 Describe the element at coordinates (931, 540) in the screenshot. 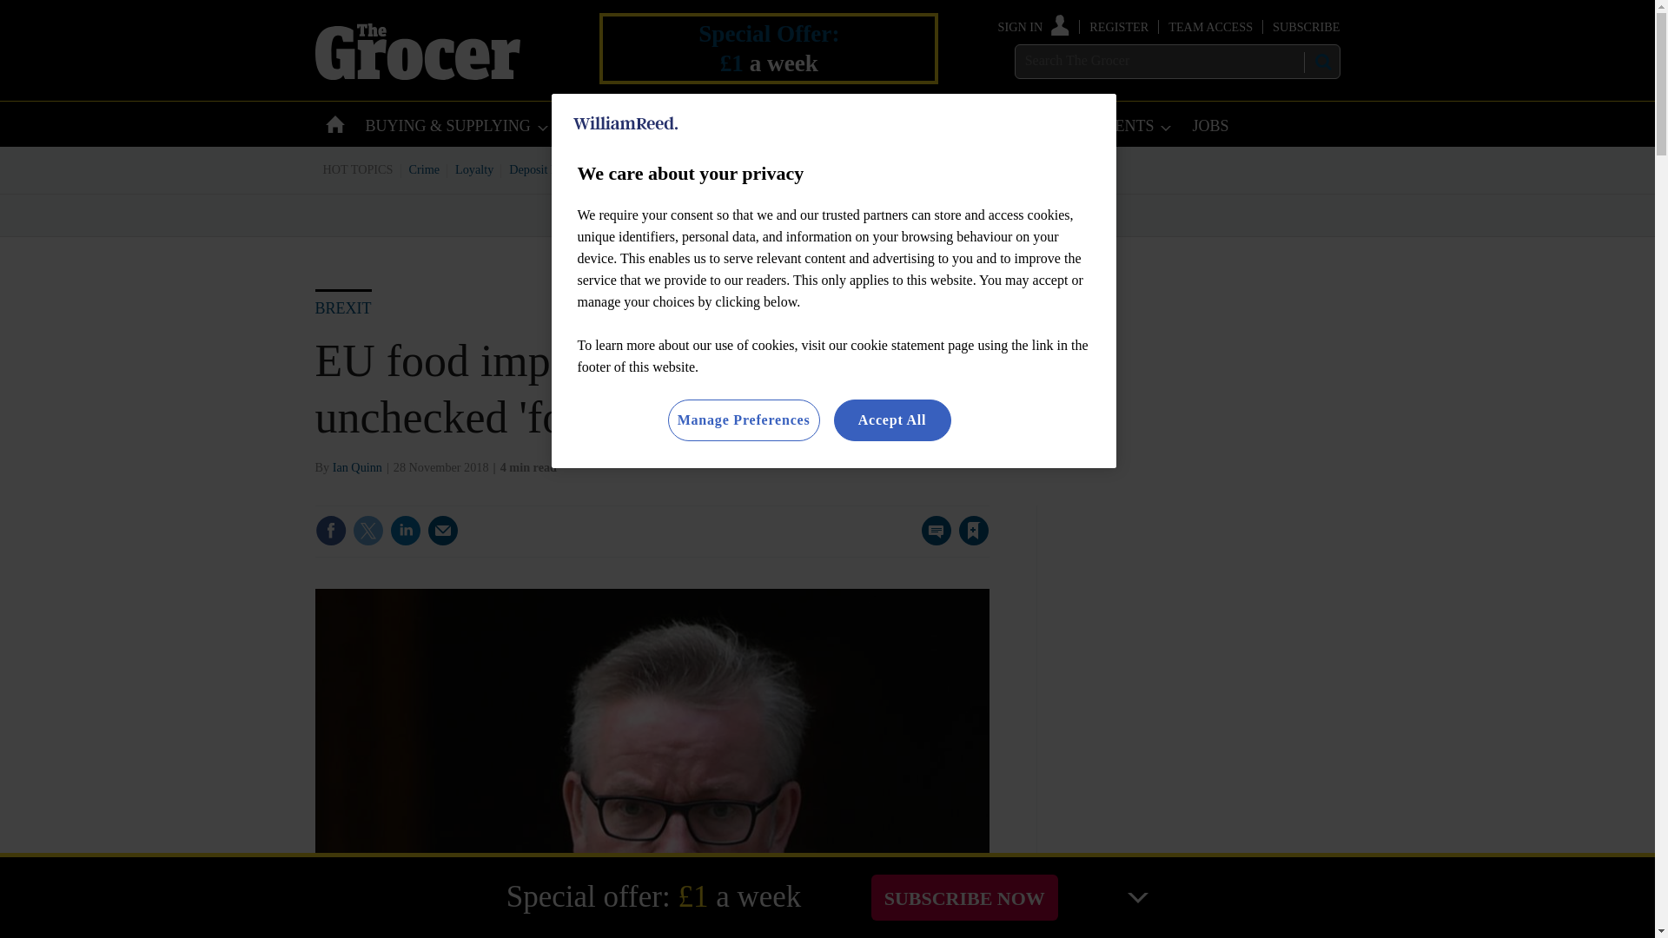

I see `No comments` at that location.